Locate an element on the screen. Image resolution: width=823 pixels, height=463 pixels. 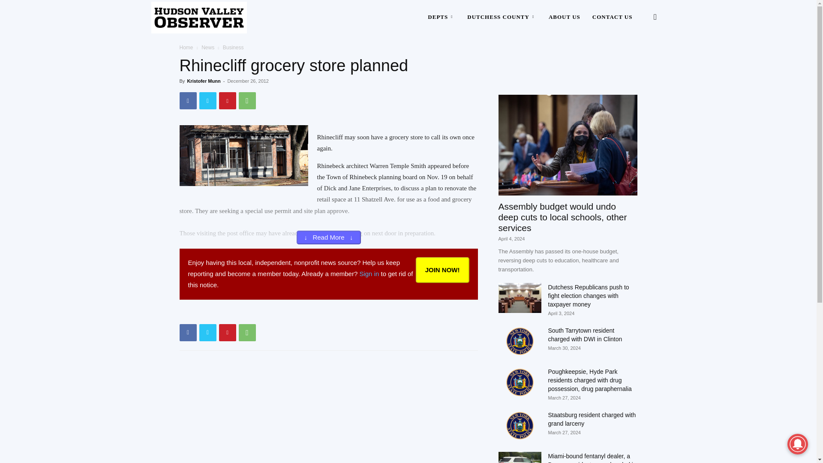
bottomFacebookLike is located at coordinates (243, 313).